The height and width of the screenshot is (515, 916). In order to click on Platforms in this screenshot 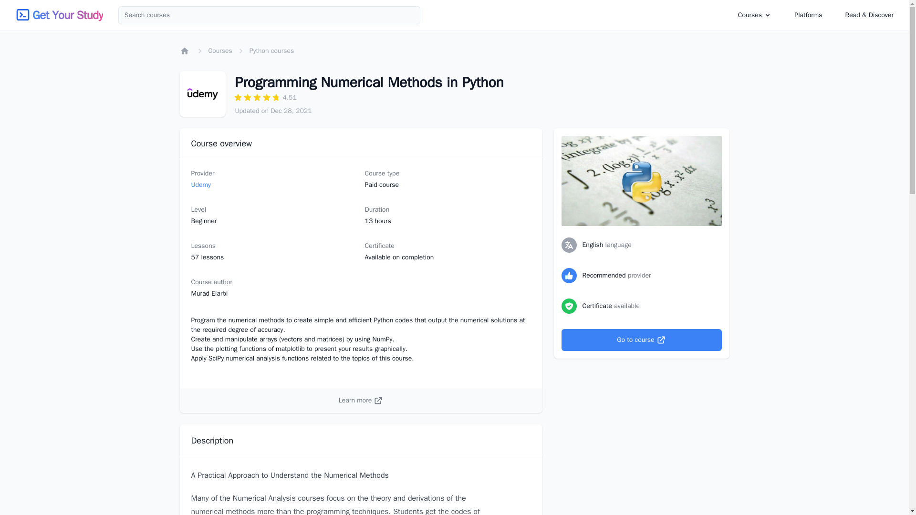, I will do `click(808, 15)`.